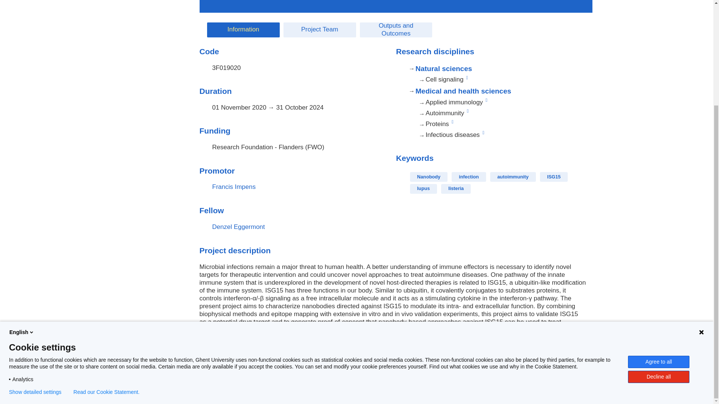 Image resolution: width=719 pixels, height=404 pixels. What do you see at coordinates (234, 187) in the screenshot?
I see `Francis Impens` at bounding box center [234, 187].